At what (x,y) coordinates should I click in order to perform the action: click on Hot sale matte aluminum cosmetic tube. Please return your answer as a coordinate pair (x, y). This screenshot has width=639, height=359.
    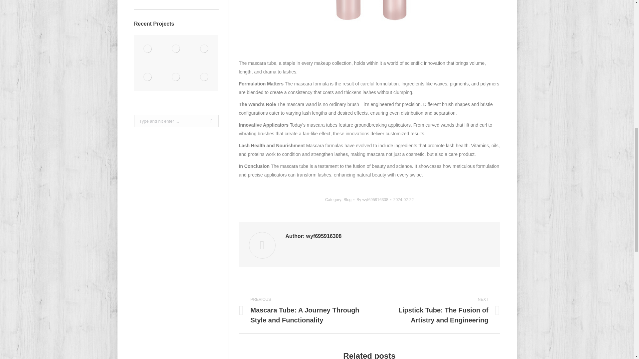
    Looking at the image, I should click on (148, 49).